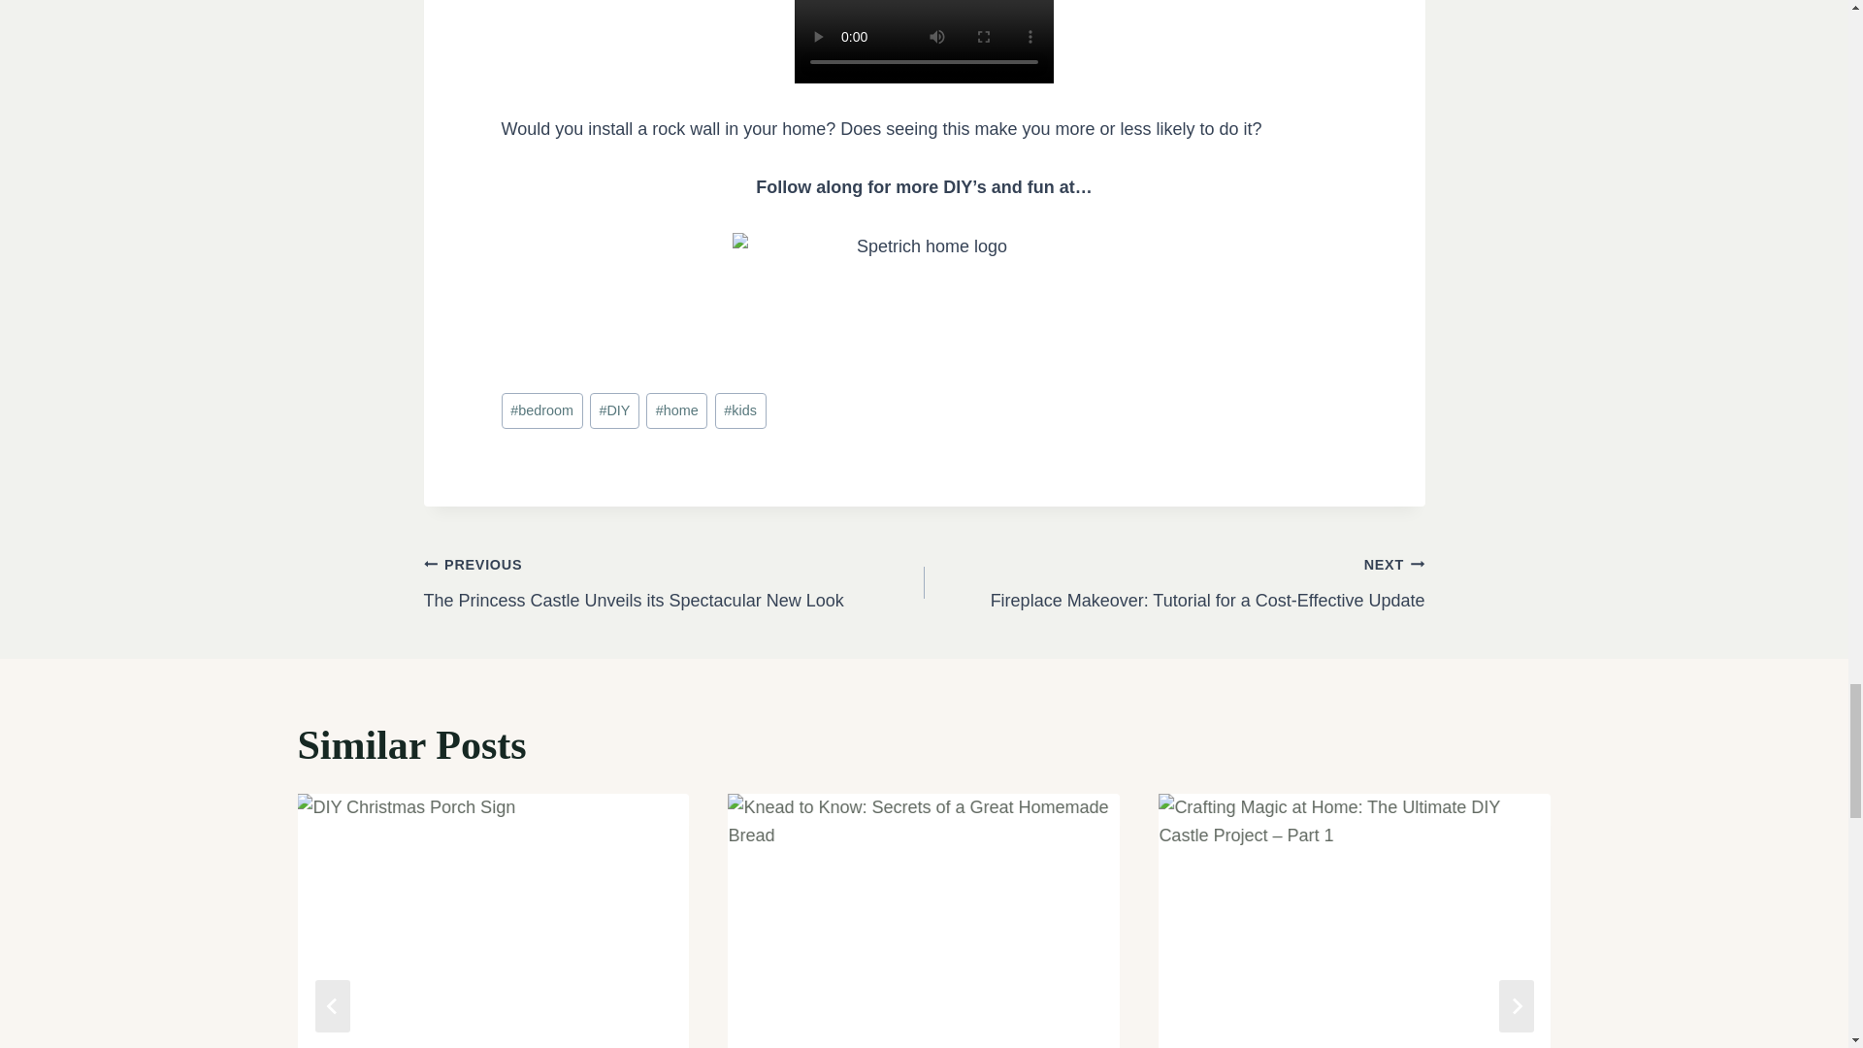 This screenshot has width=1863, height=1048. What do you see at coordinates (541, 410) in the screenshot?
I see `bedroom` at bounding box center [541, 410].